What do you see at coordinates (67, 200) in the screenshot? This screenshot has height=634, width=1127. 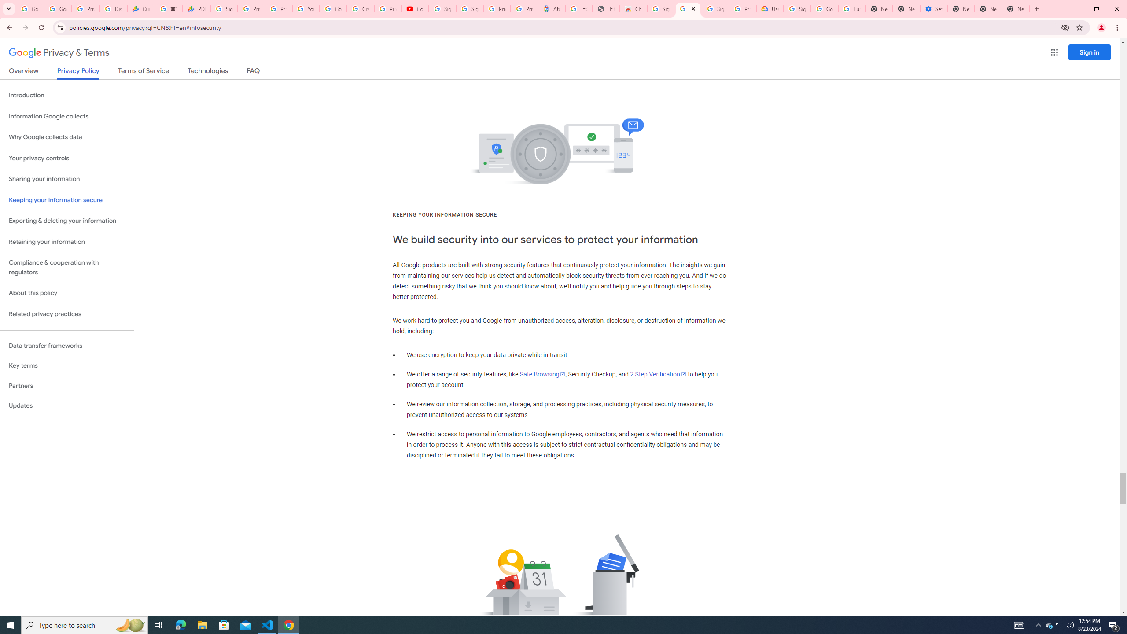 I see `Keeping your information secure` at bounding box center [67, 200].